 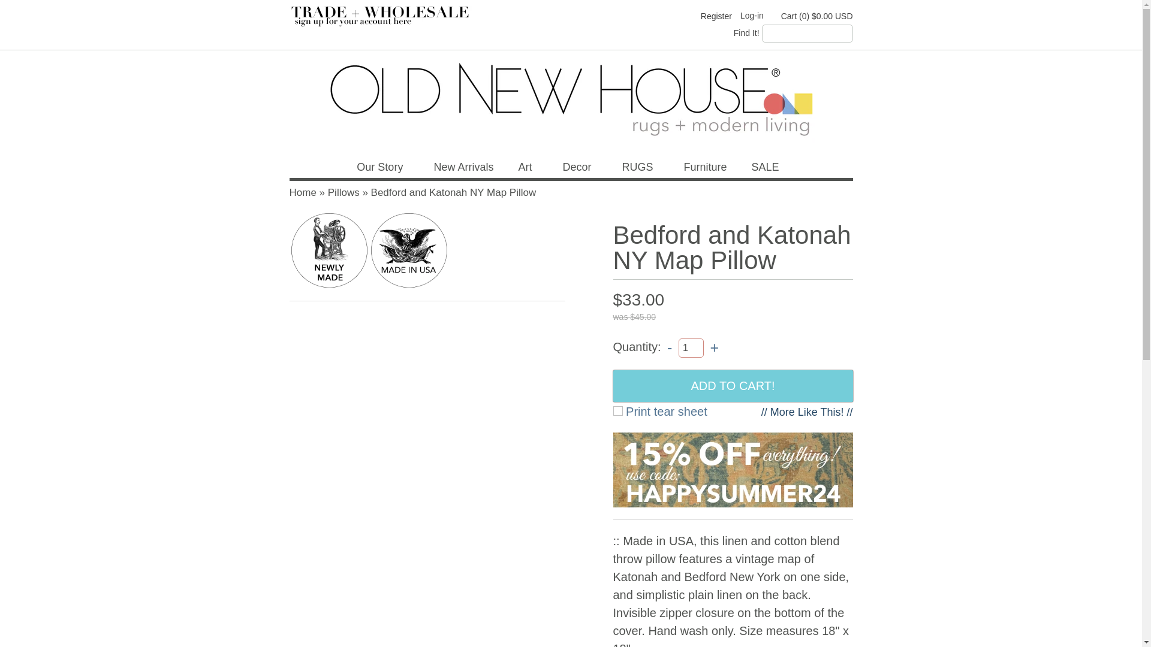 What do you see at coordinates (756, 16) in the screenshot?
I see `Log-in` at bounding box center [756, 16].